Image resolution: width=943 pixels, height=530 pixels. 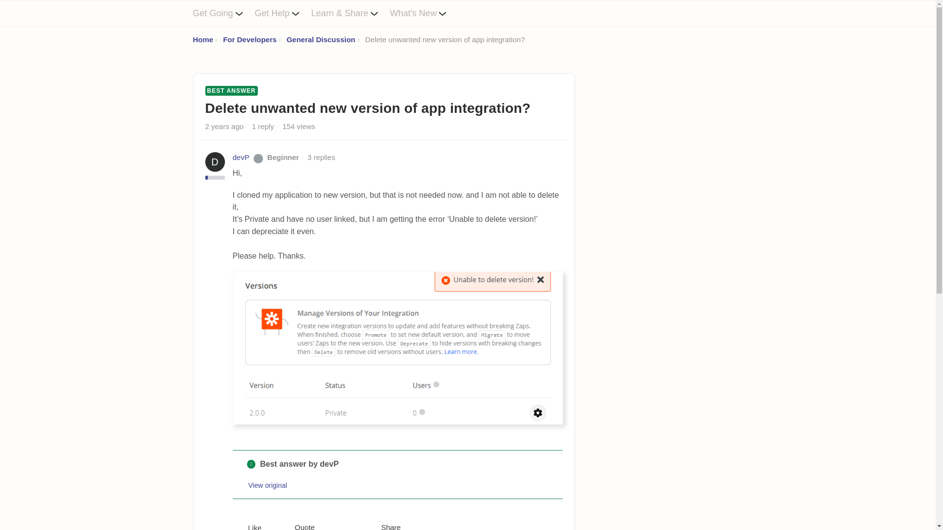 I want to click on Get Help, so click(x=283, y=13).